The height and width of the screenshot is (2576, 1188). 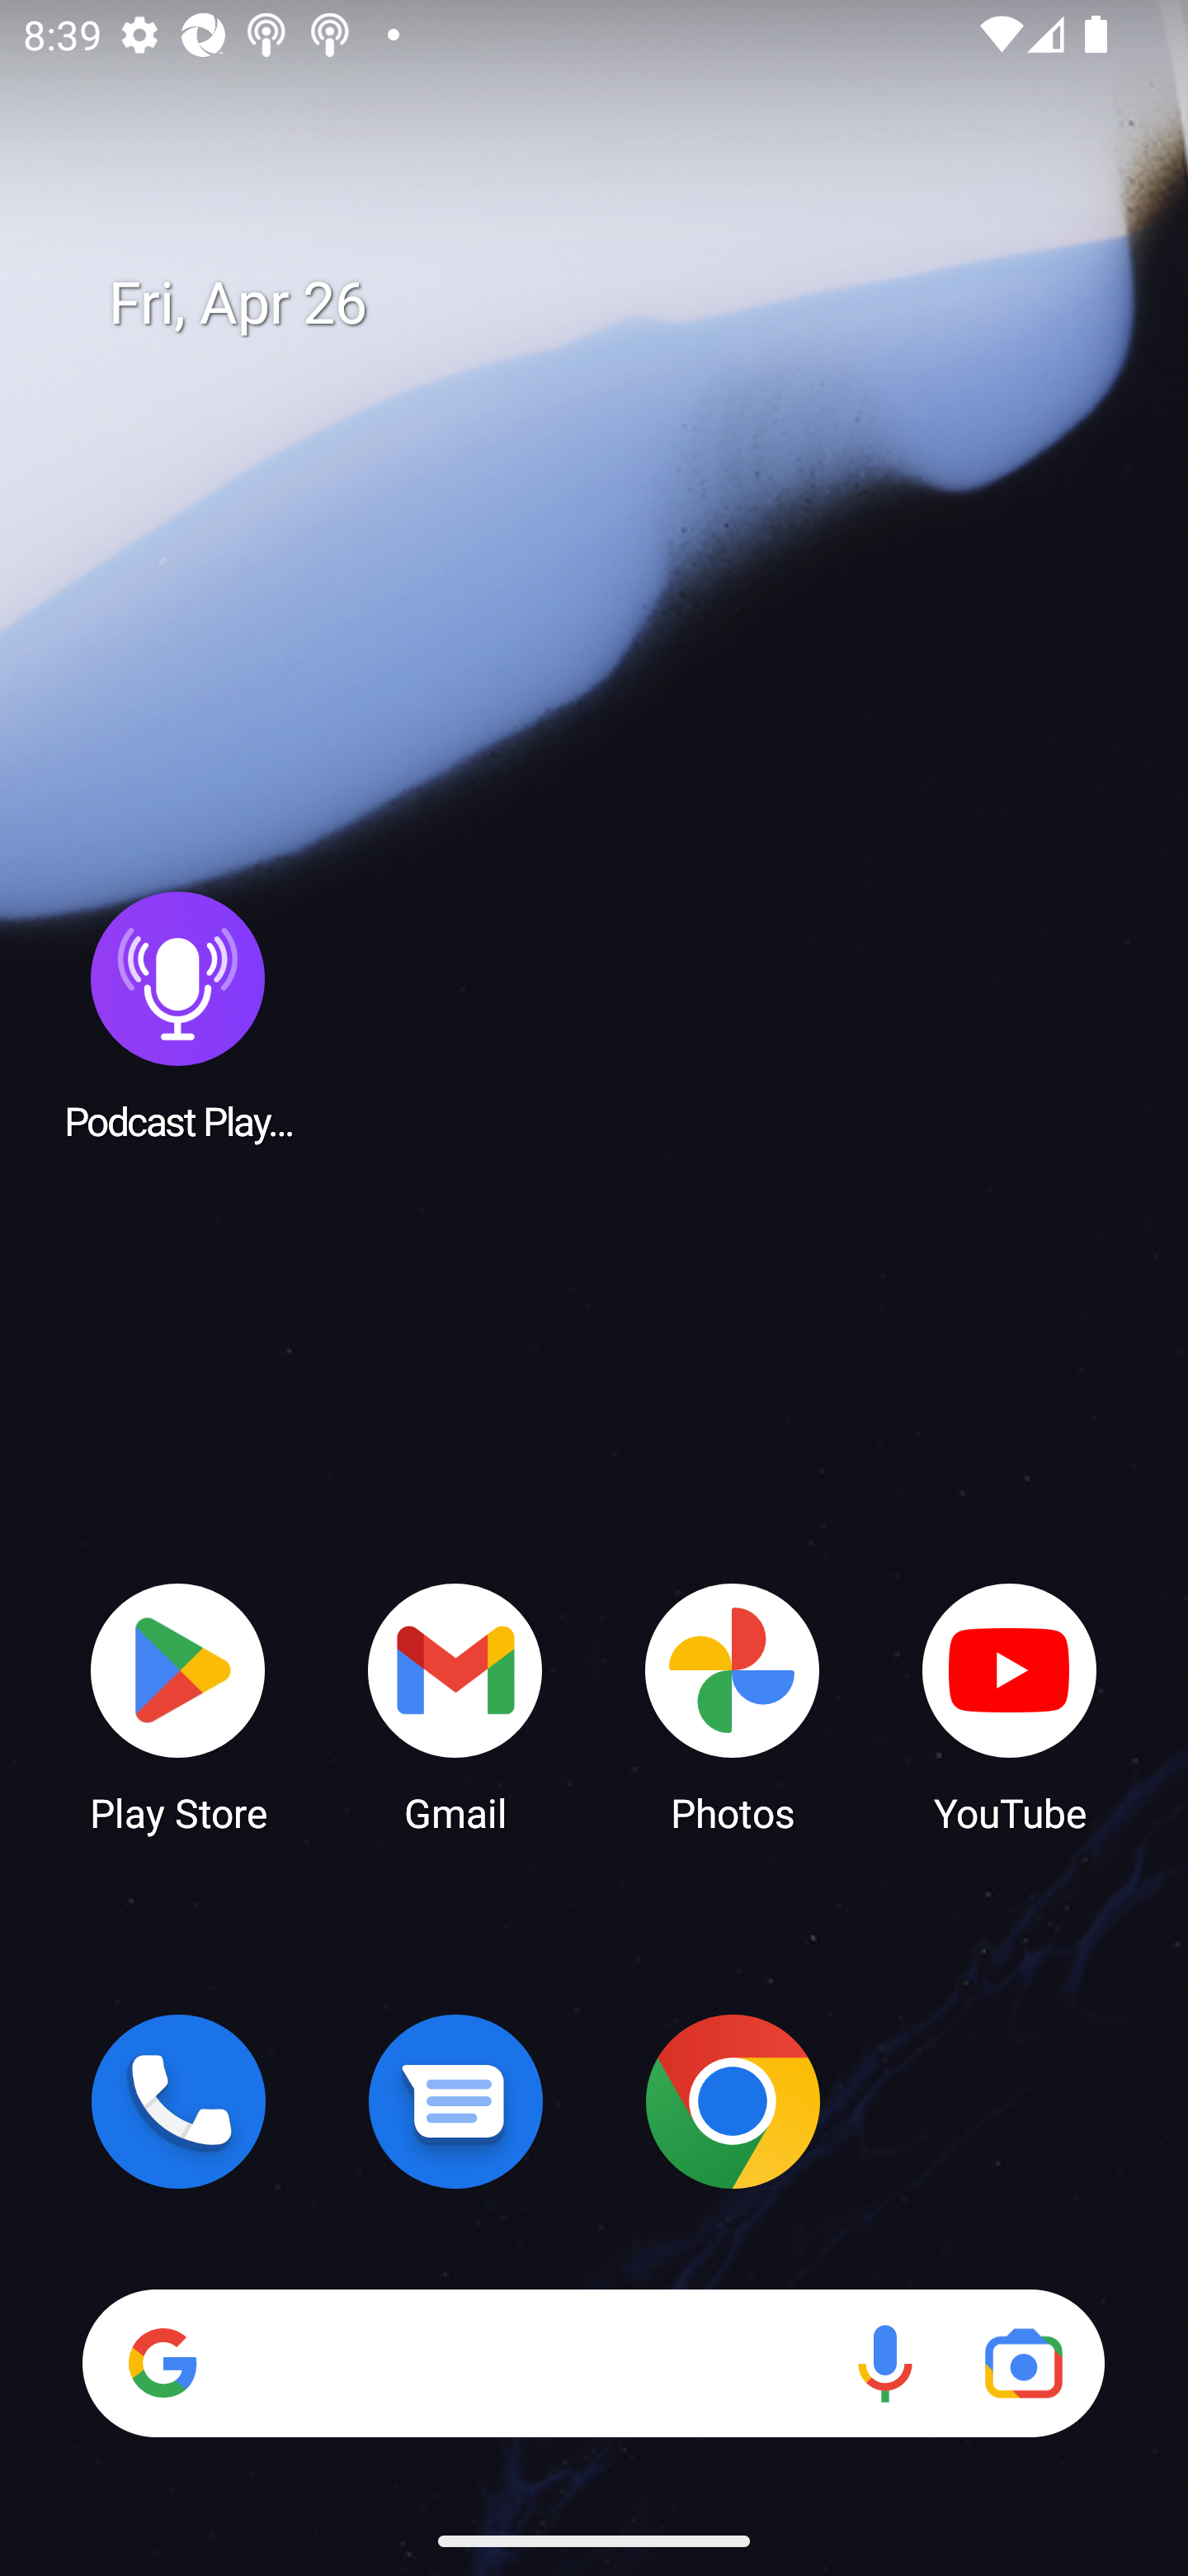 I want to click on Fri, Apr 26, so click(x=617, y=304).